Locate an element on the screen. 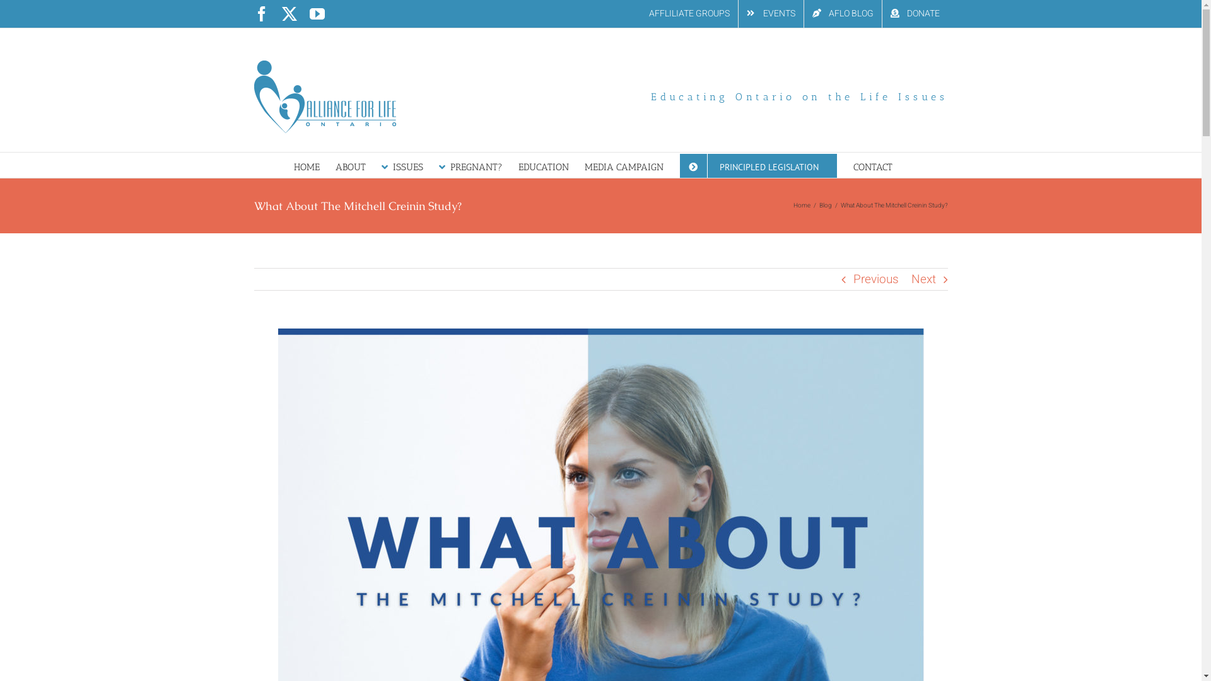  AFFLILIATE GROUPS is located at coordinates (689, 14).